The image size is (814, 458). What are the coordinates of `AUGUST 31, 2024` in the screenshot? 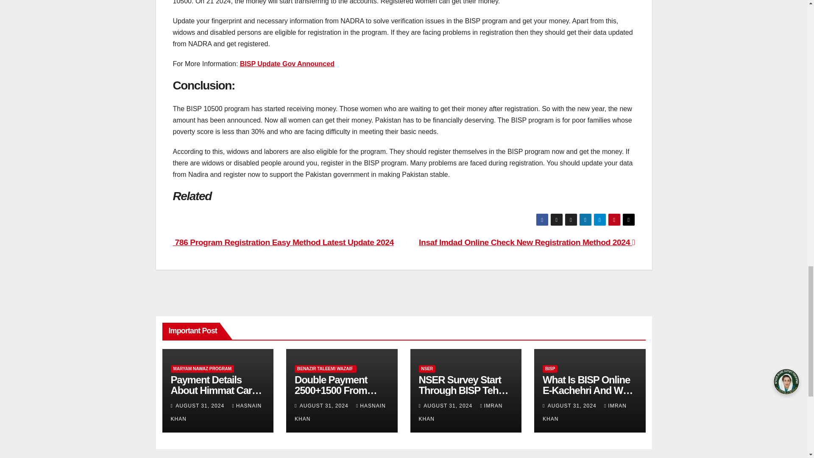 It's located at (201, 406).